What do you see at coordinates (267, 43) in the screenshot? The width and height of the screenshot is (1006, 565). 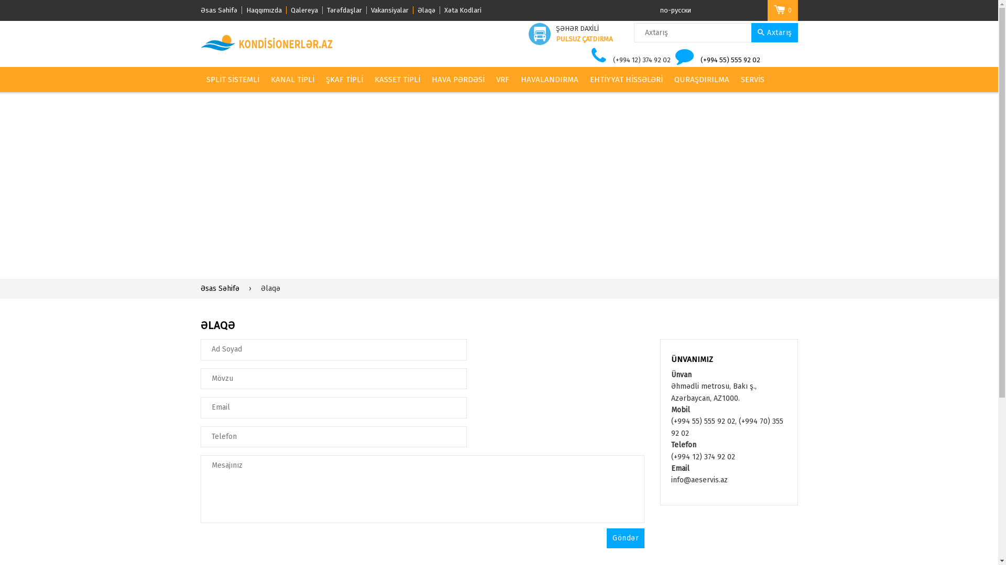 I see `Kondisionerler.Az` at bounding box center [267, 43].